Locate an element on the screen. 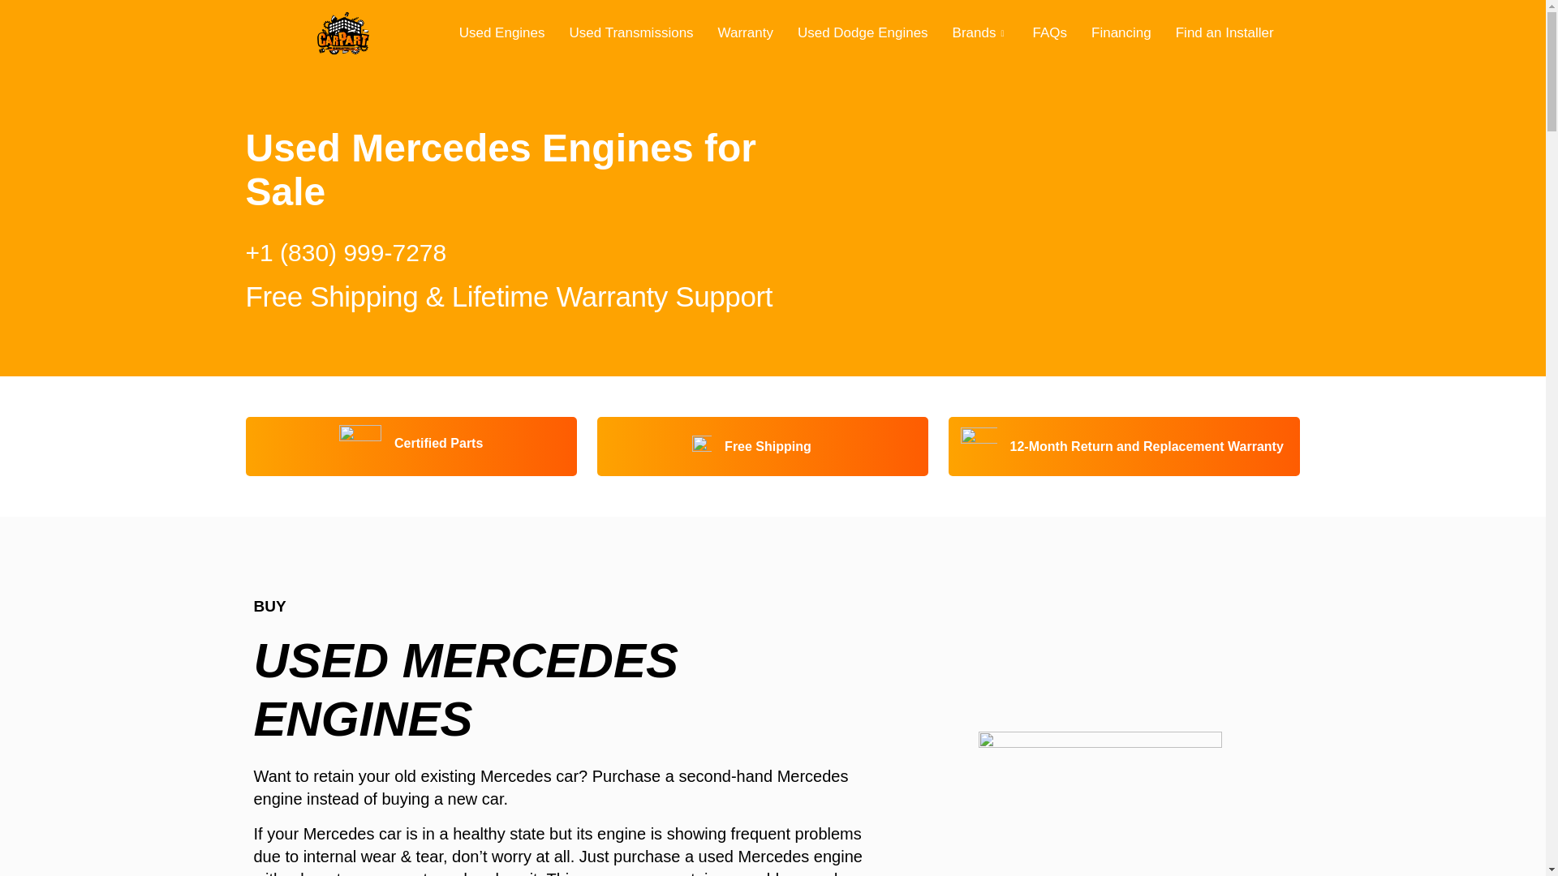 This screenshot has width=1558, height=876. FAQs is located at coordinates (1050, 32).